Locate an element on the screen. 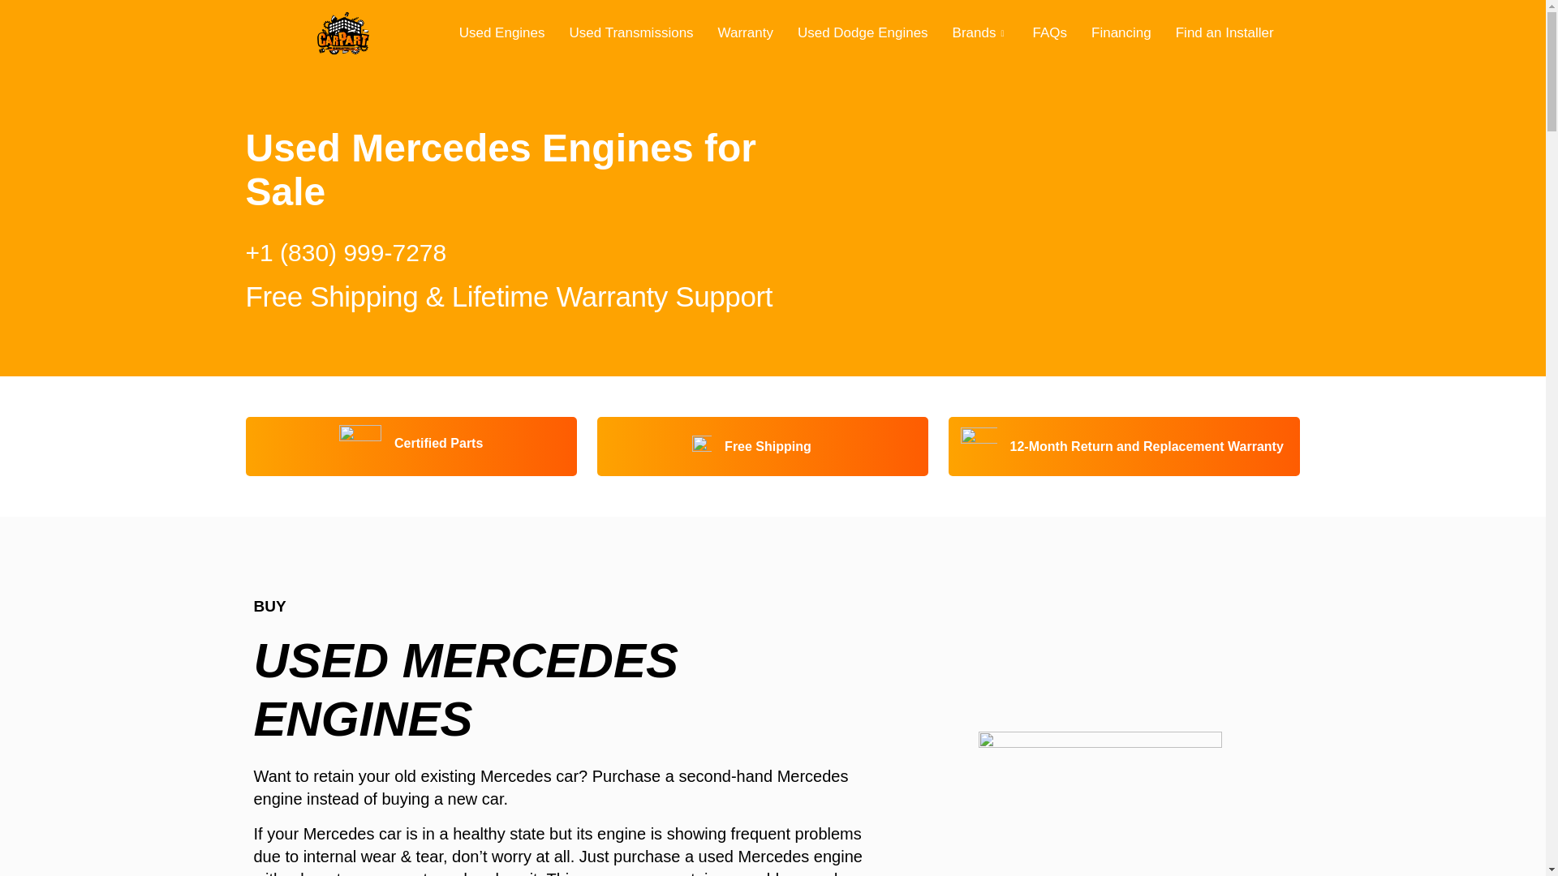 This screenshot has width=1558, height=876. FAQs is located at coordinates (1050, 32).